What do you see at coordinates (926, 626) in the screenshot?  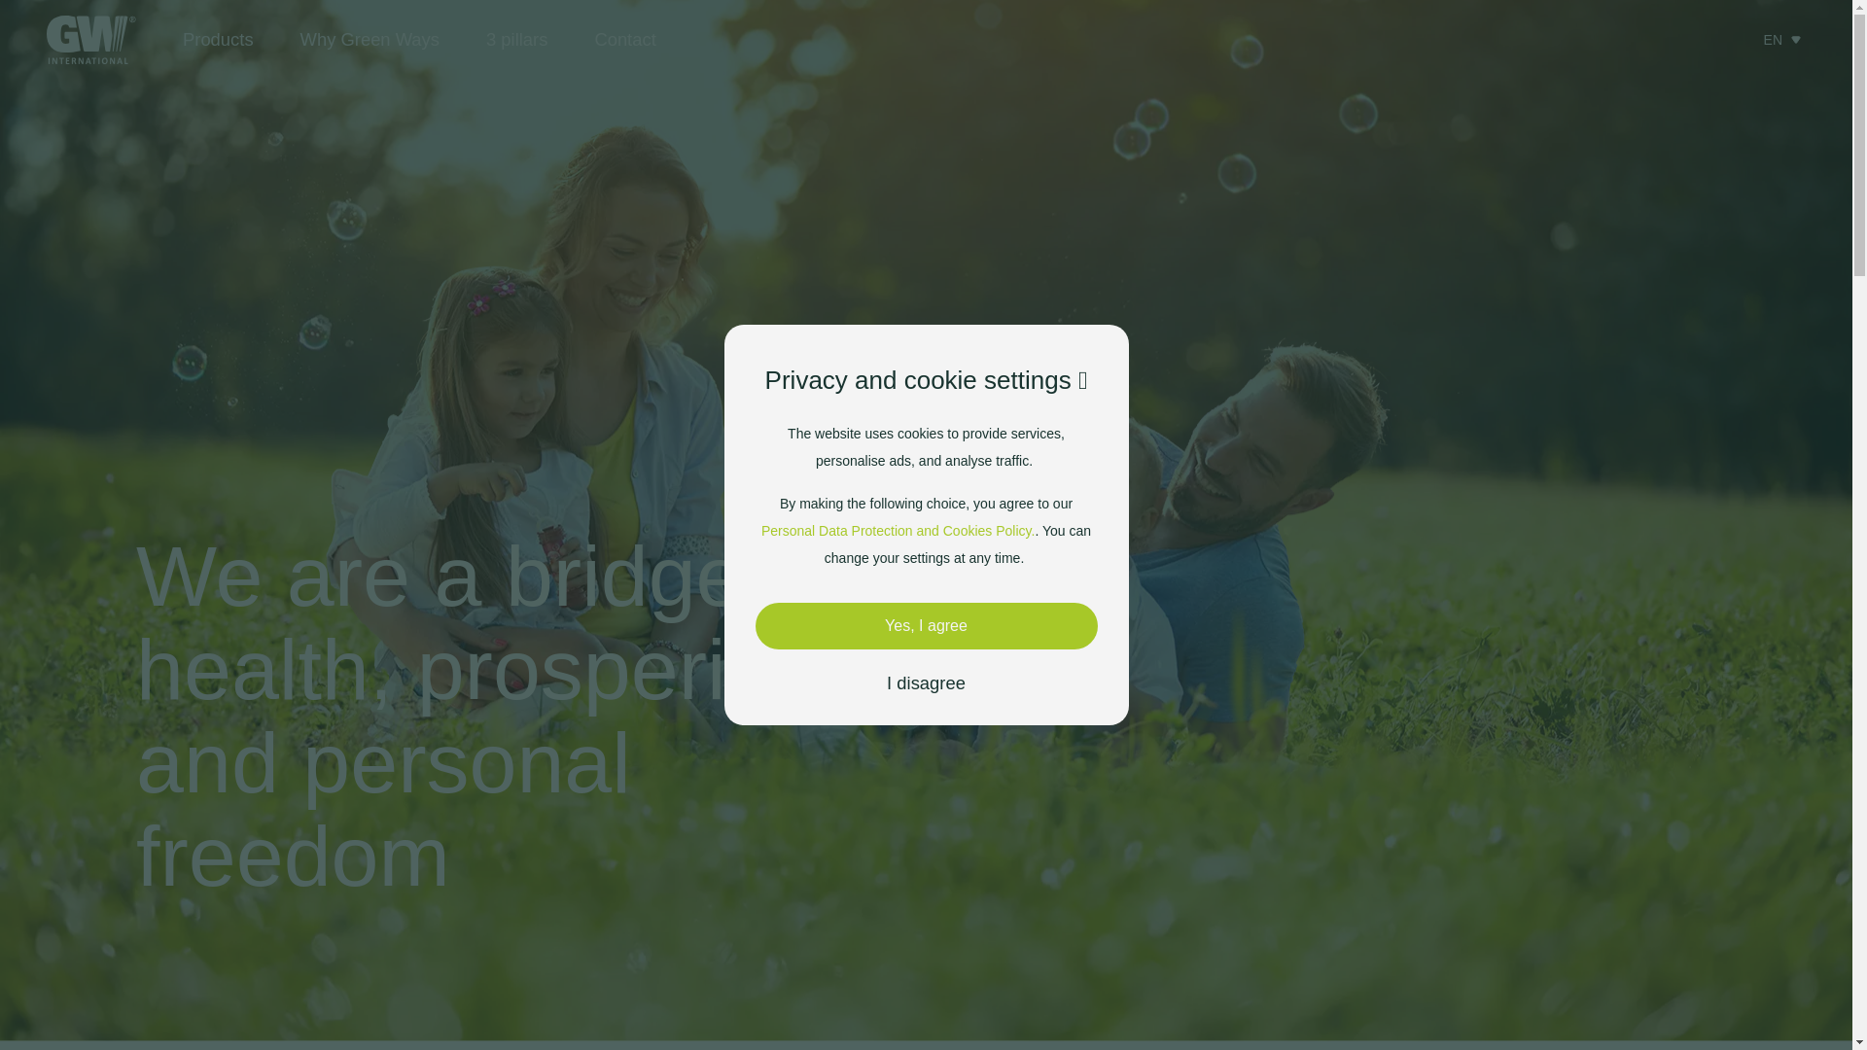 I see `Yes, I agree` at bounding box center [926, 626].